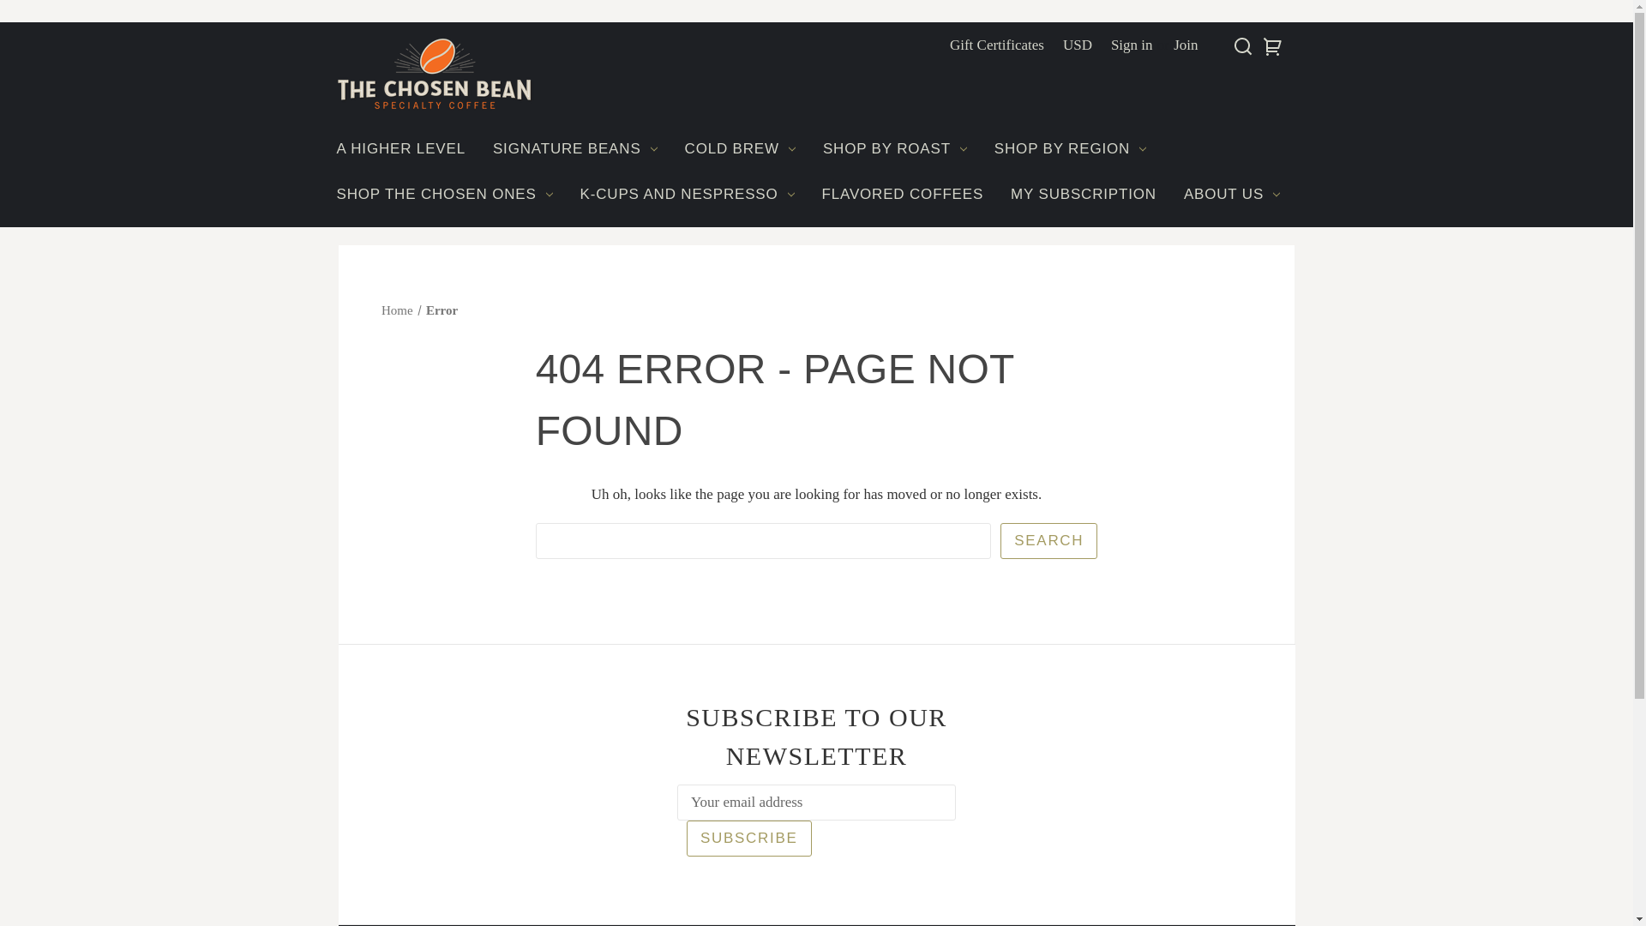  I want to click on USD, so click(1077, 45).